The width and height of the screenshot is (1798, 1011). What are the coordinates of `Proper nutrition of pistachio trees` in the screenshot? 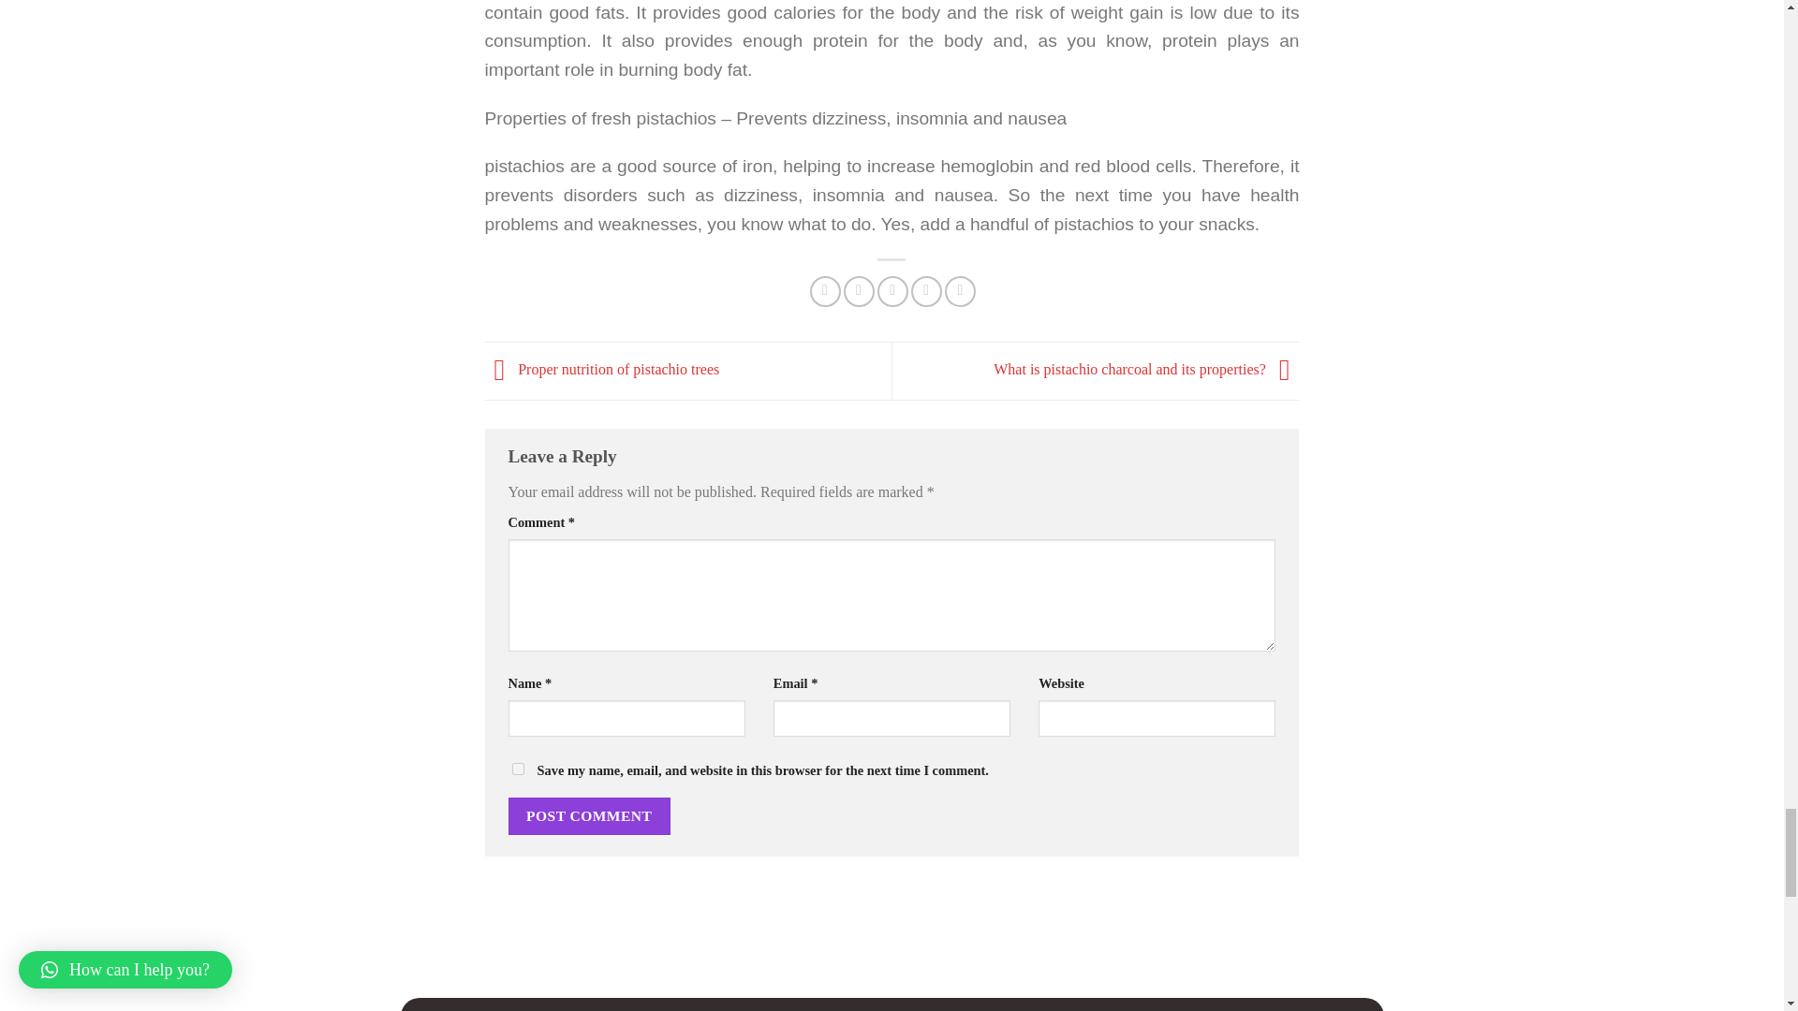 It's located at (603, 369).